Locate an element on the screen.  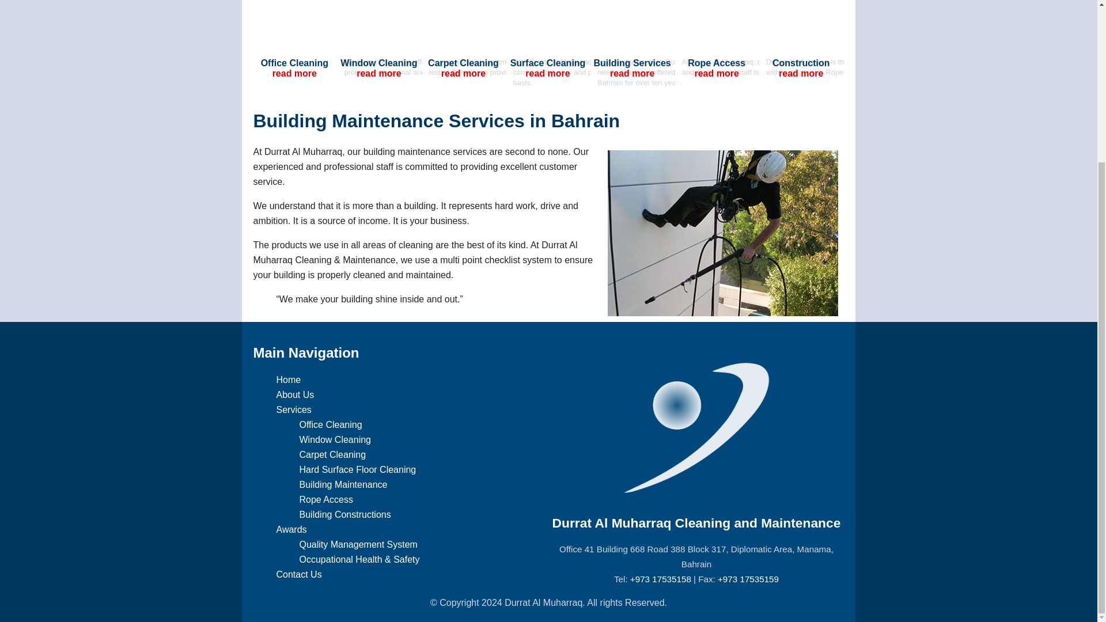
Building Constructions is located at coordinates (346, 514).